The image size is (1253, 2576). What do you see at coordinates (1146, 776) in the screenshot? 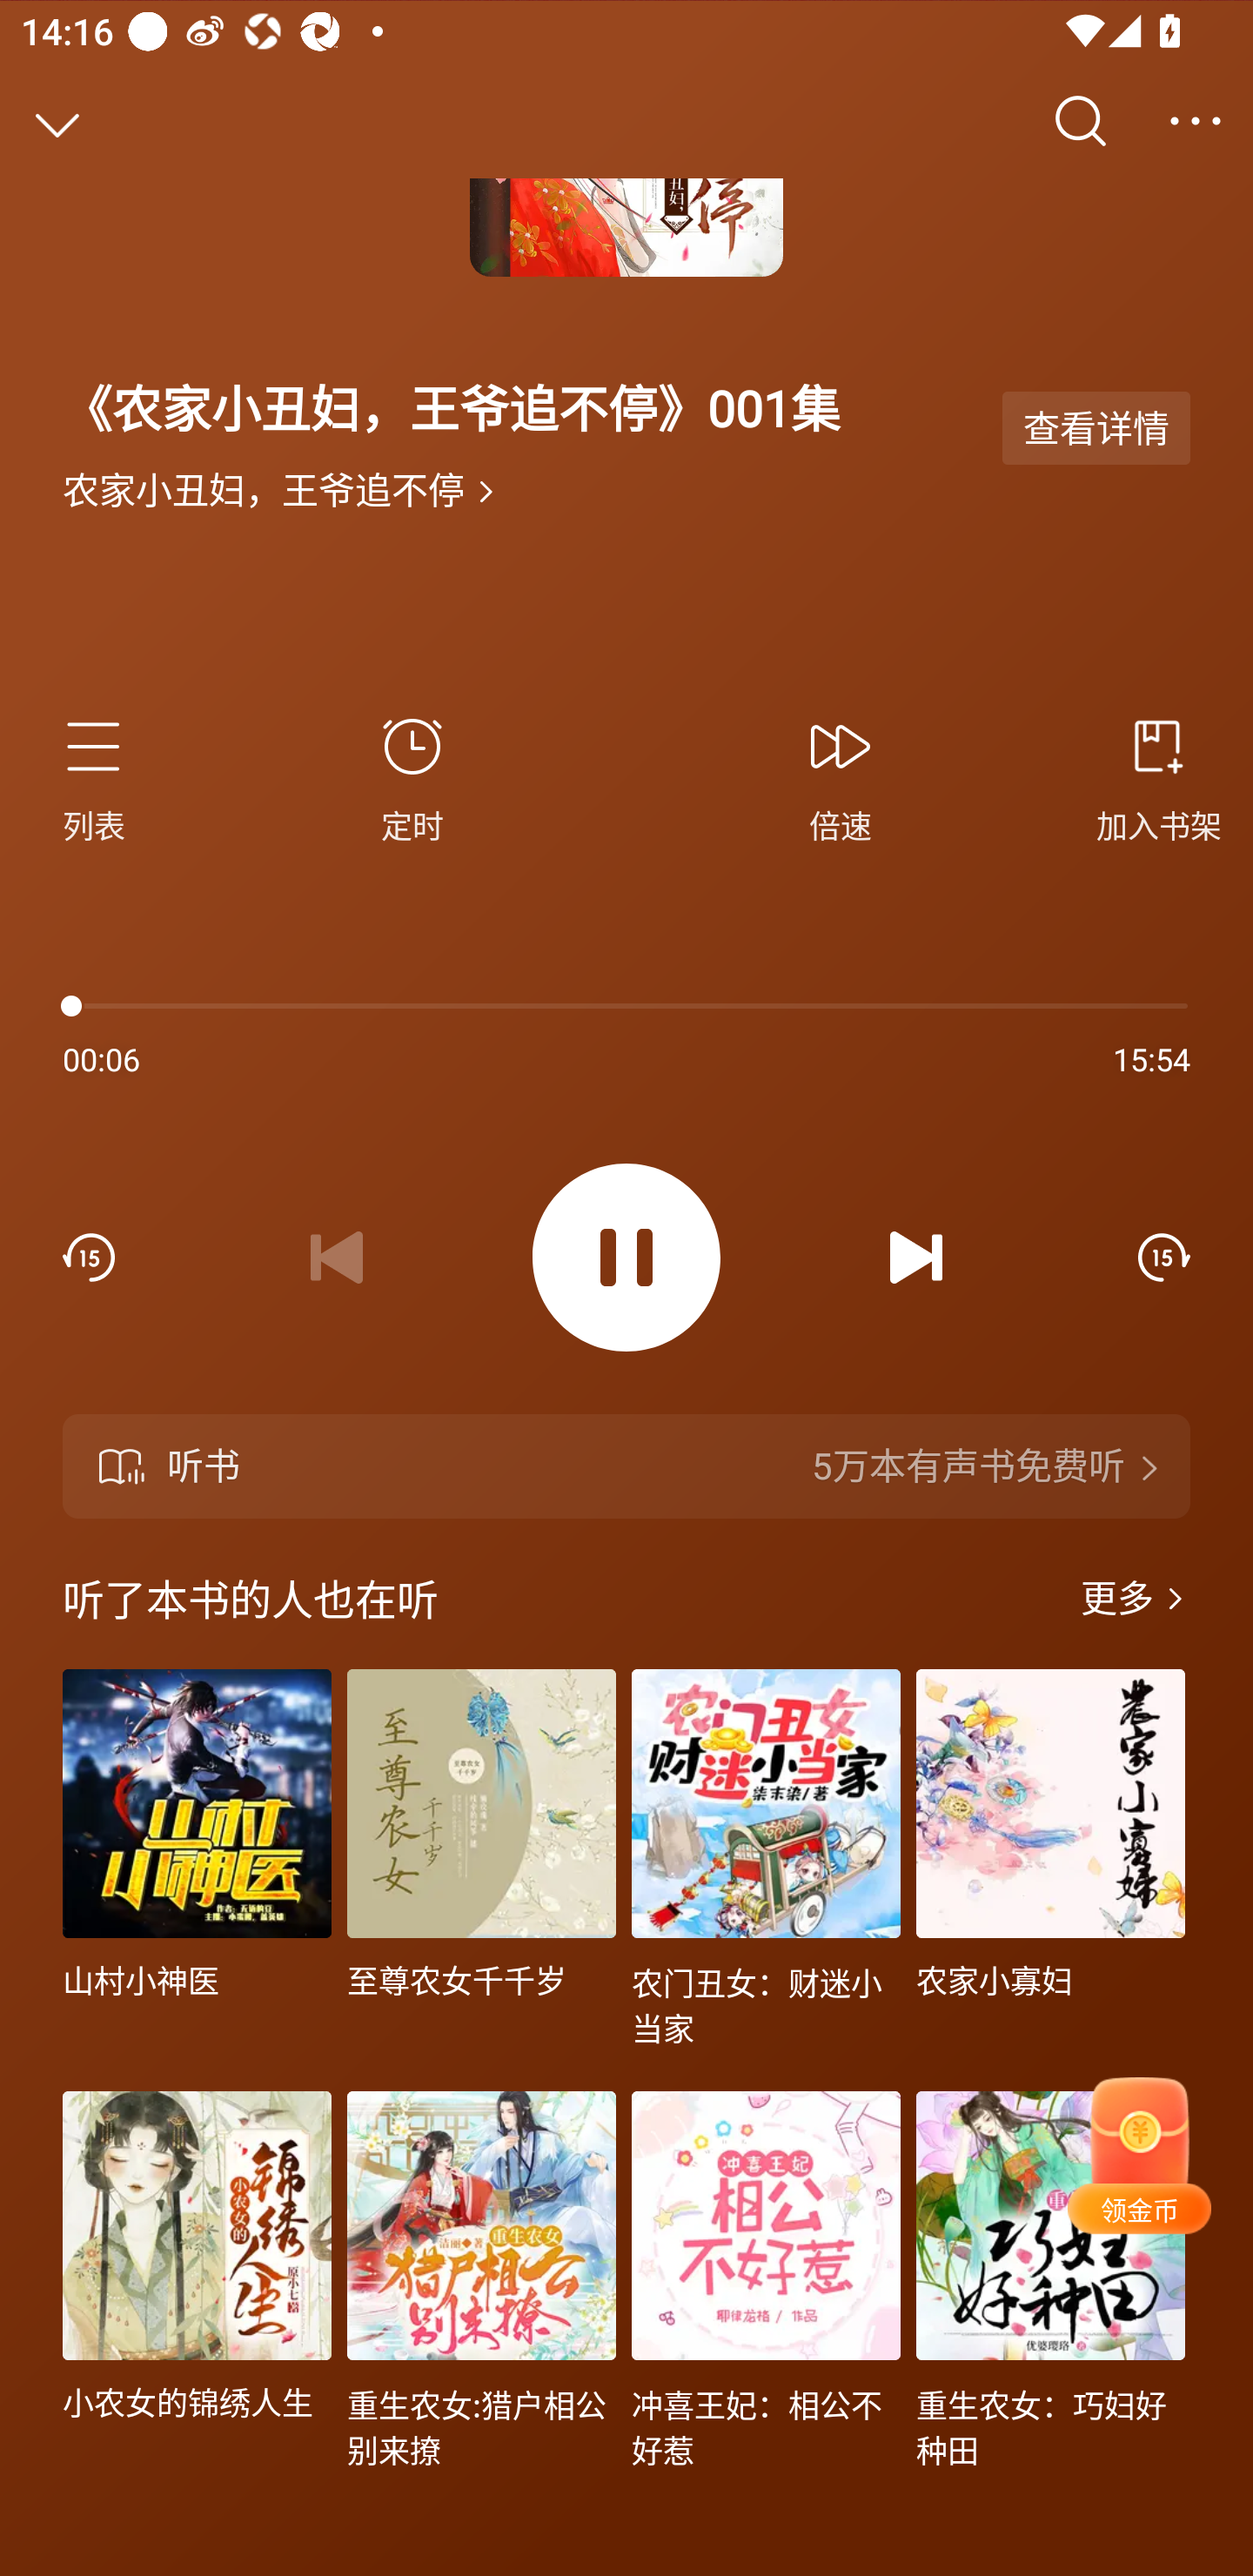
I see `加入书架，按钮 加入书架` at bounding box center [1146, 776].